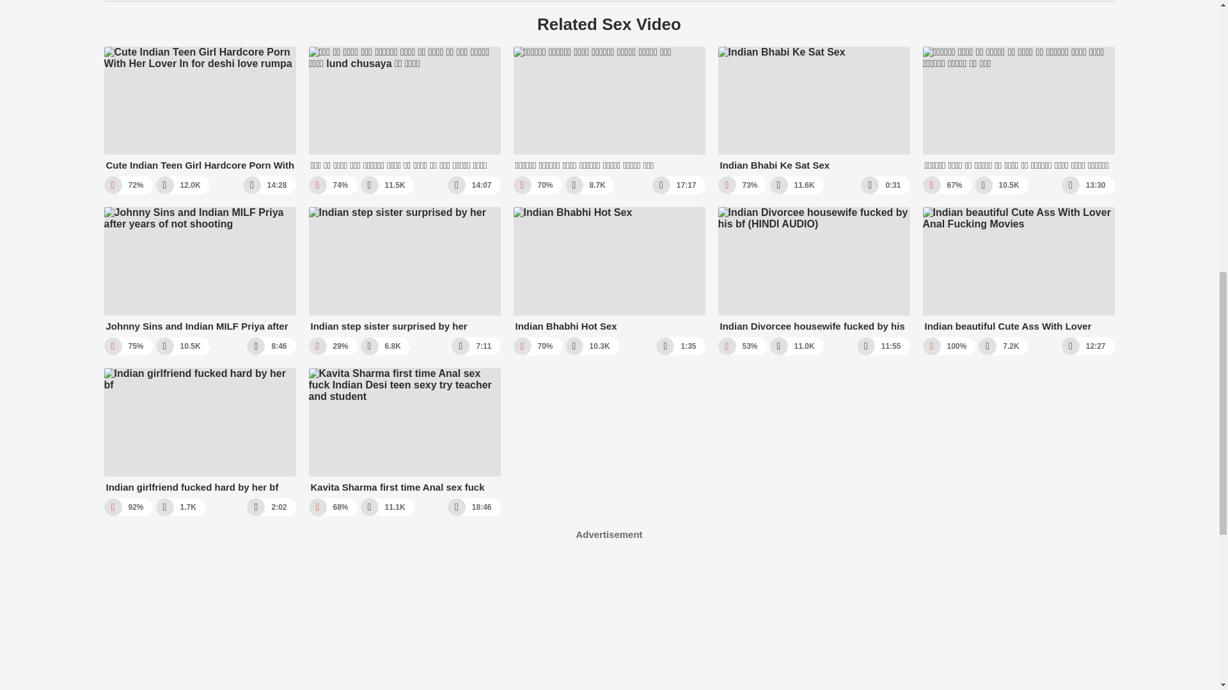  Describe the element at coordinates (404, 270) in the screenshot. I see `Indian step sister surprised by her` at that location.